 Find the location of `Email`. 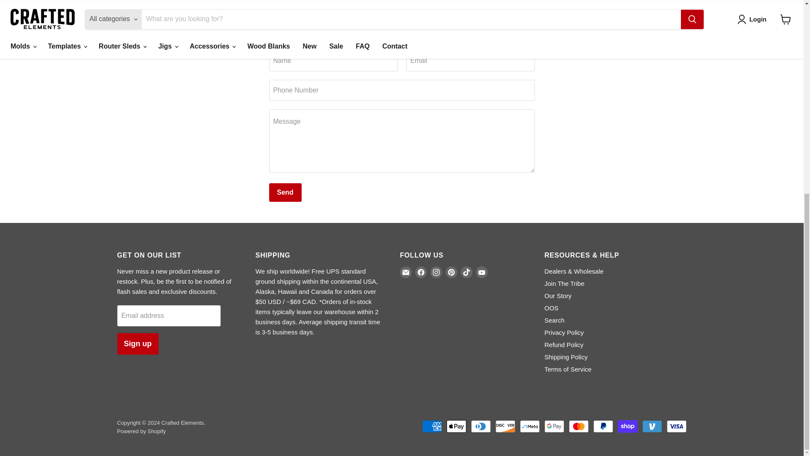

Email is located at coordinates (406, 272).